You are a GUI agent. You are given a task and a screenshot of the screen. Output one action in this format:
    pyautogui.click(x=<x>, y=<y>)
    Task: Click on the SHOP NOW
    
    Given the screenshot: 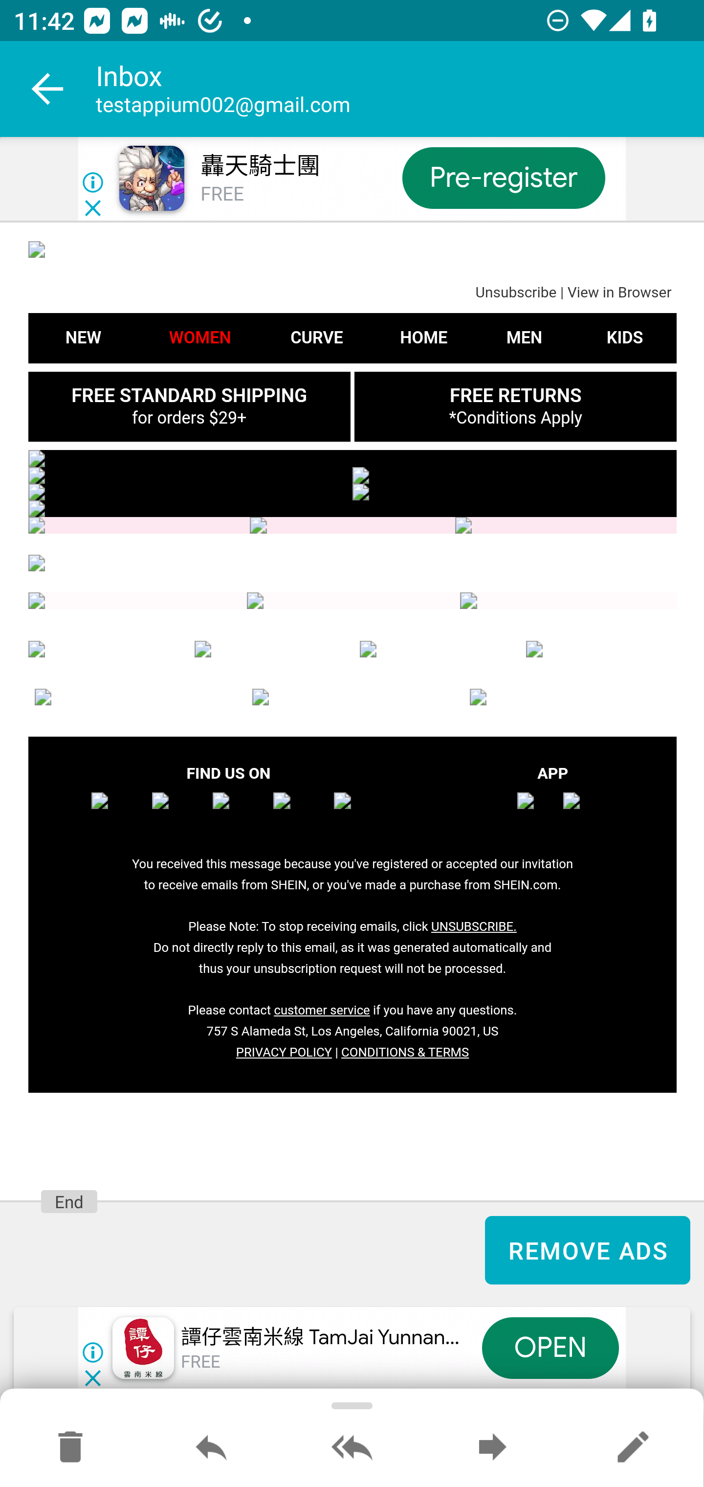 What is the action you would take?
    pyautogui.click(x=515, y=492)
    